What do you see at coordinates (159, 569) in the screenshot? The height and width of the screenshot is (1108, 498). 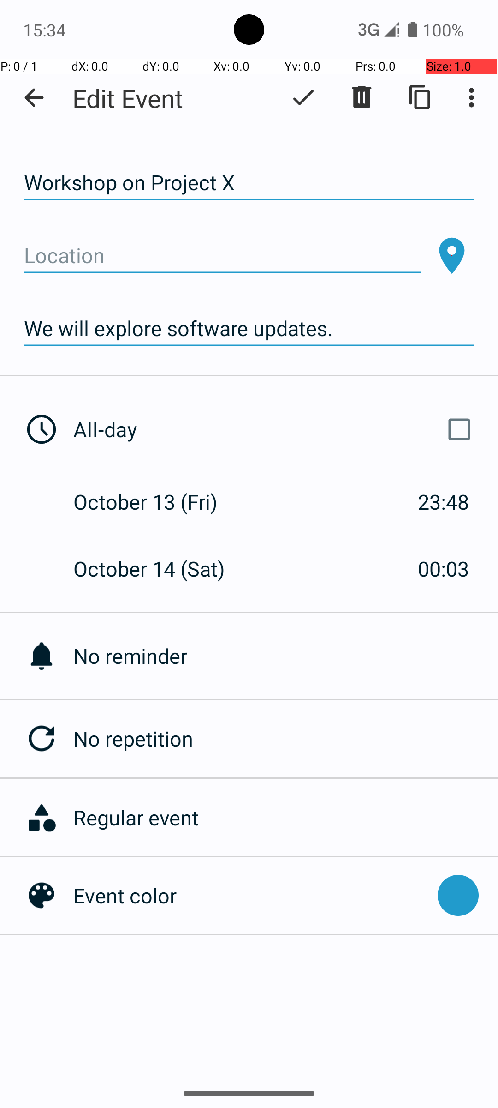 I see `October 14 (Sat)` at bounding box center [159, 569].